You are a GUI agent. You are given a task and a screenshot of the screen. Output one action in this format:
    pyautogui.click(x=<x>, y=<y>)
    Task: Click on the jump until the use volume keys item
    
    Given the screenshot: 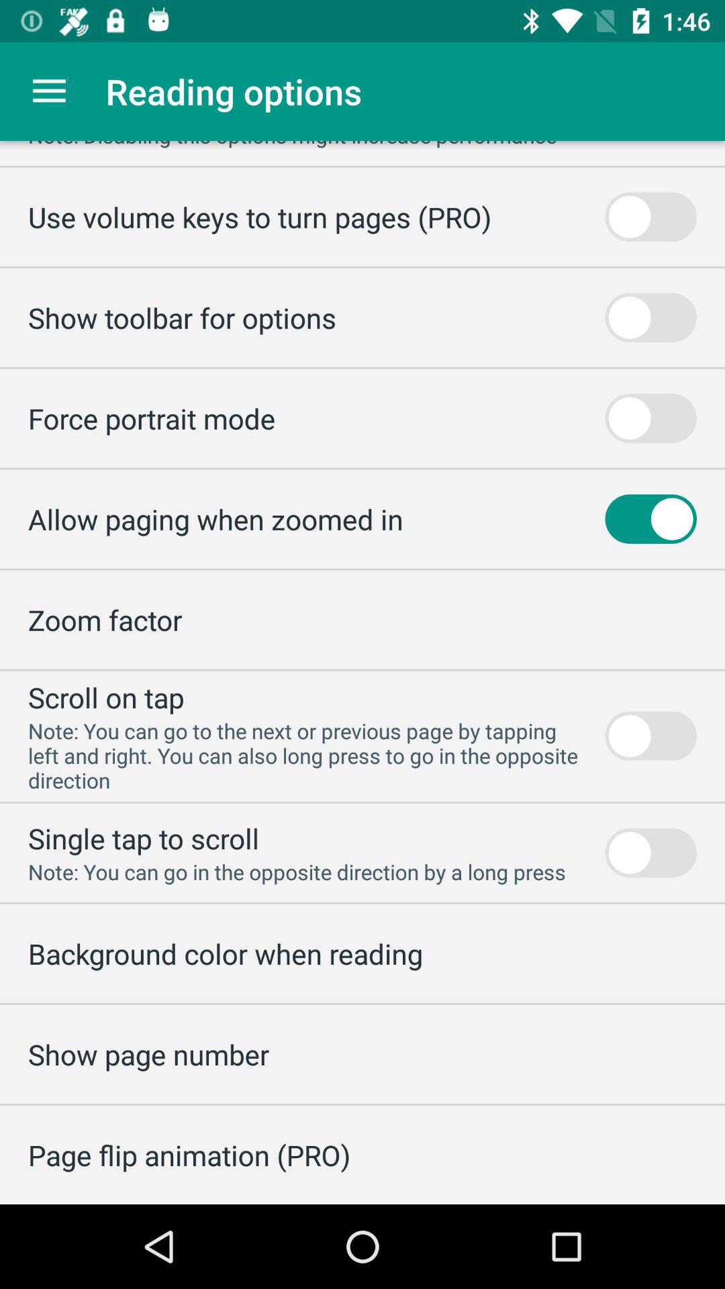 What is the action you would take?
    pyautogui.click(x=259, y=216)
    